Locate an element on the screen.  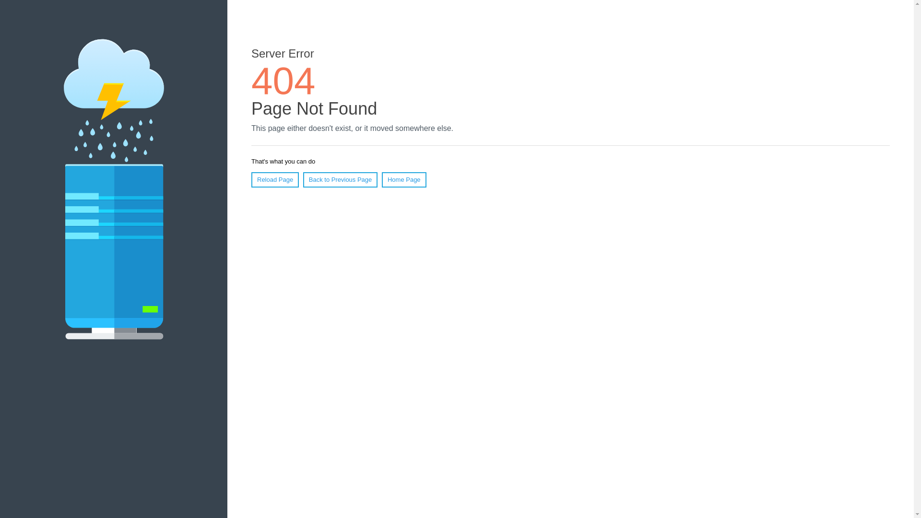
Reload Page is located at coordinates (275, 180).